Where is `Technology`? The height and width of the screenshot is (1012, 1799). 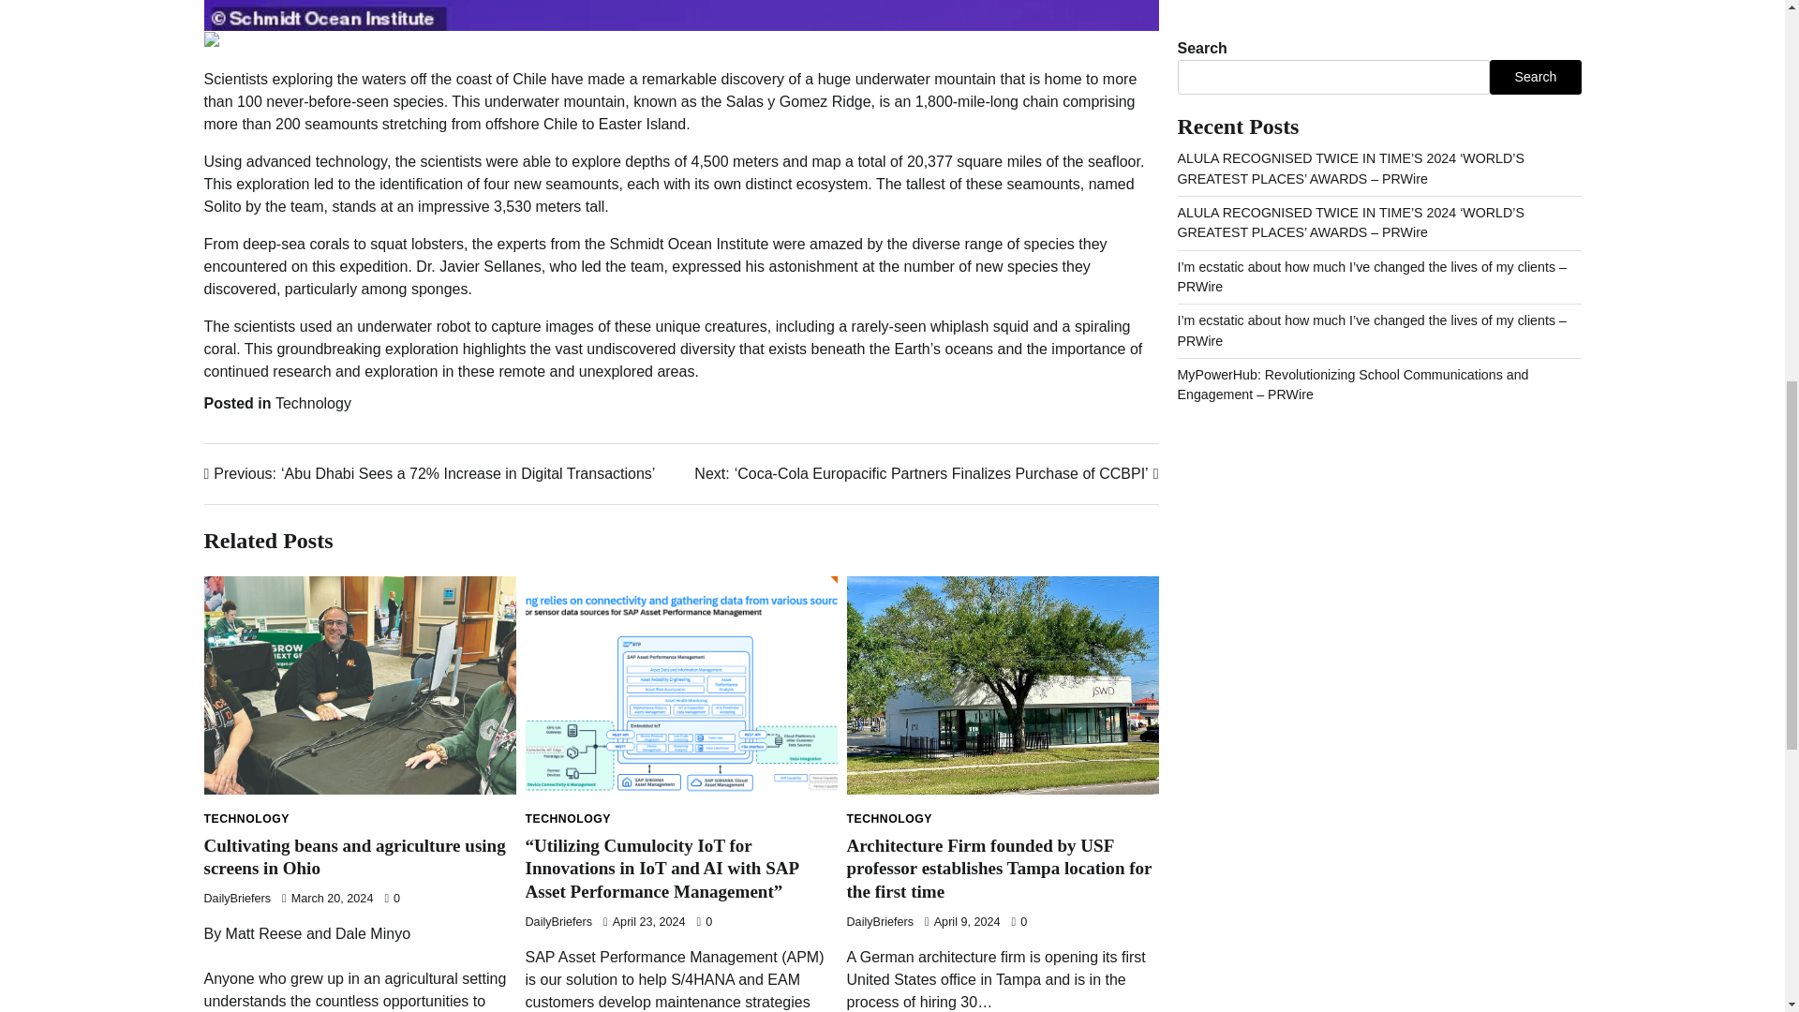
Technology is located at coordinates (313, 403).